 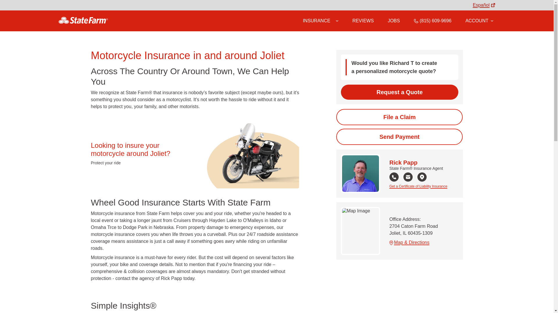 What do you see at coordinates (316, 21) in the screenshot?
I see `INSURANCE` at bounding box center [316, 21].